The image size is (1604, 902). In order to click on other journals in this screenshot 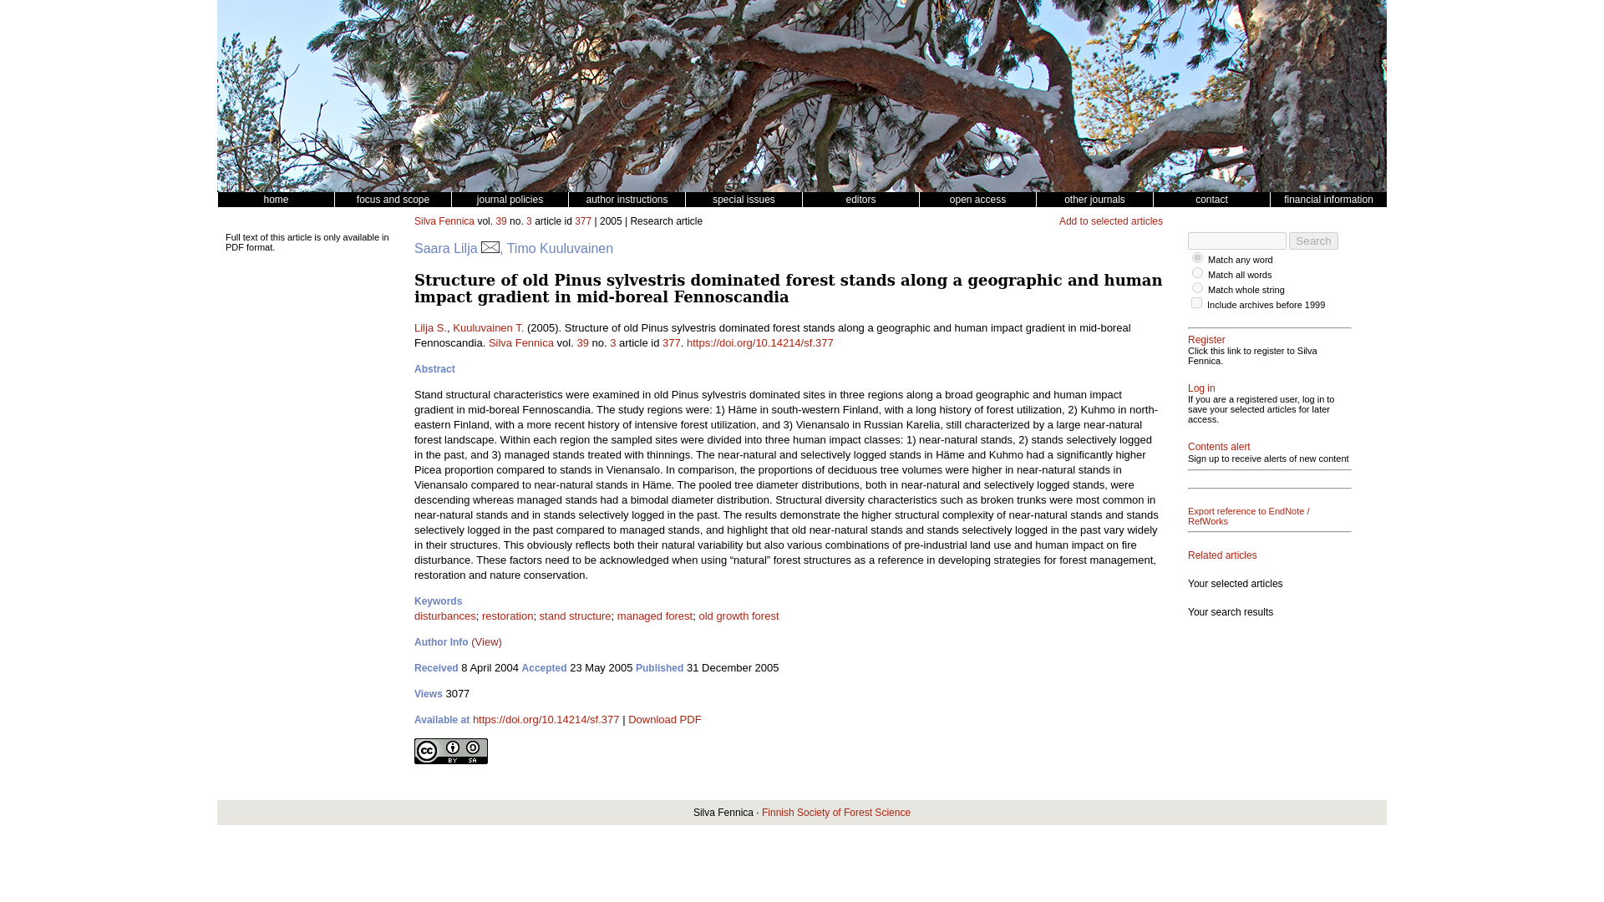, I will do `click(1094, 200)`.